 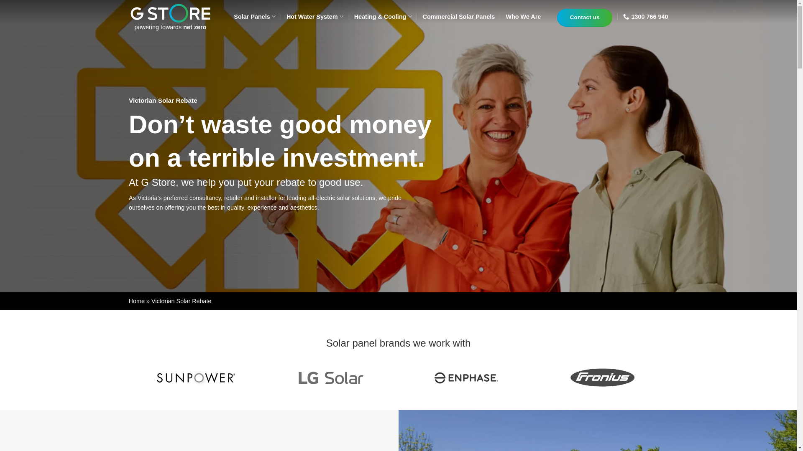 What do you see at coordinates (0, 0) in the screenshot?
I see `Skip to content` at bounding box center [0, 0].